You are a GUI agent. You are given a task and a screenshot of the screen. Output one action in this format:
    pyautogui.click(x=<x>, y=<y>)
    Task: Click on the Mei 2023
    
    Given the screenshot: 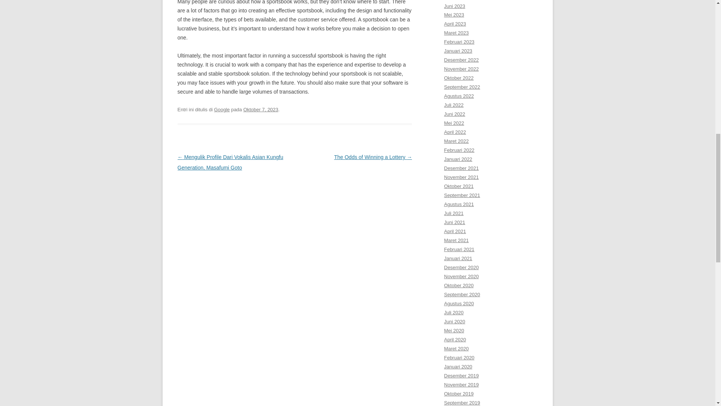 What is the action you would take?
    pyautogui.click(x=454, y=15)
    